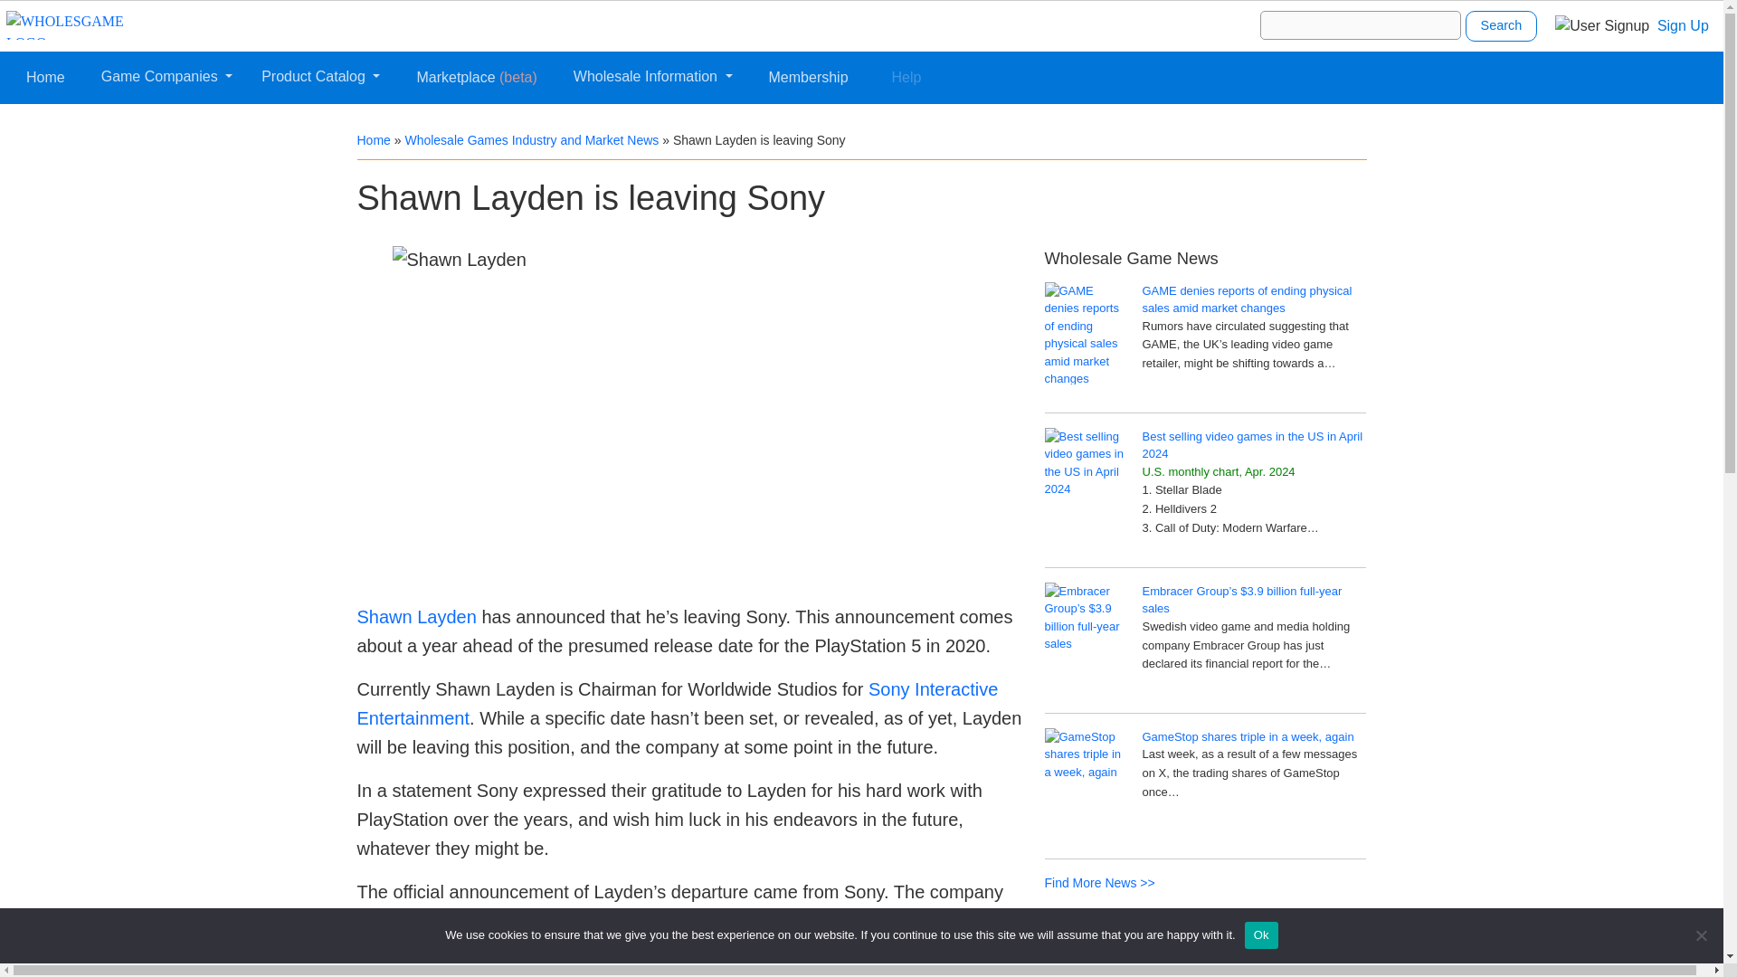 The height and width of the screenshot is (977, 1737). What do you see at coordinates (320, 76) in the screenshot?
I see `Product Catalog` at bounding box center [320, 76].